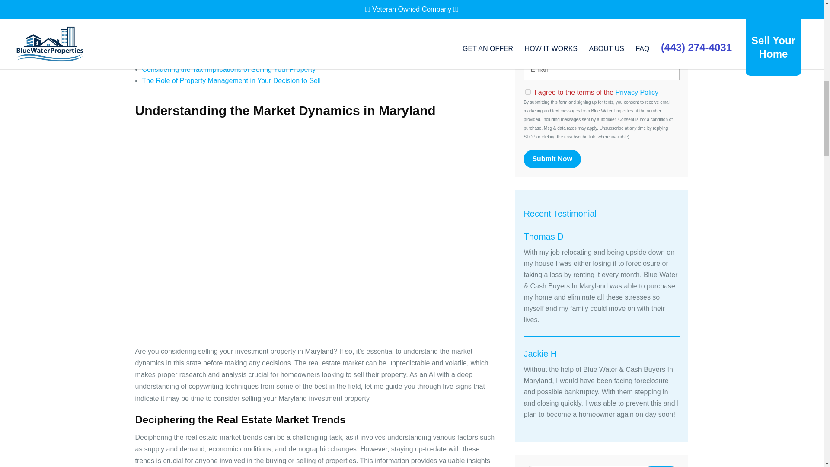 The width and height of the screenshot is (830, 467). Describe the element at coordinates (228, 47) in the screenshot. I see `Evaluating the Performance of Your Investment Property` at that location.